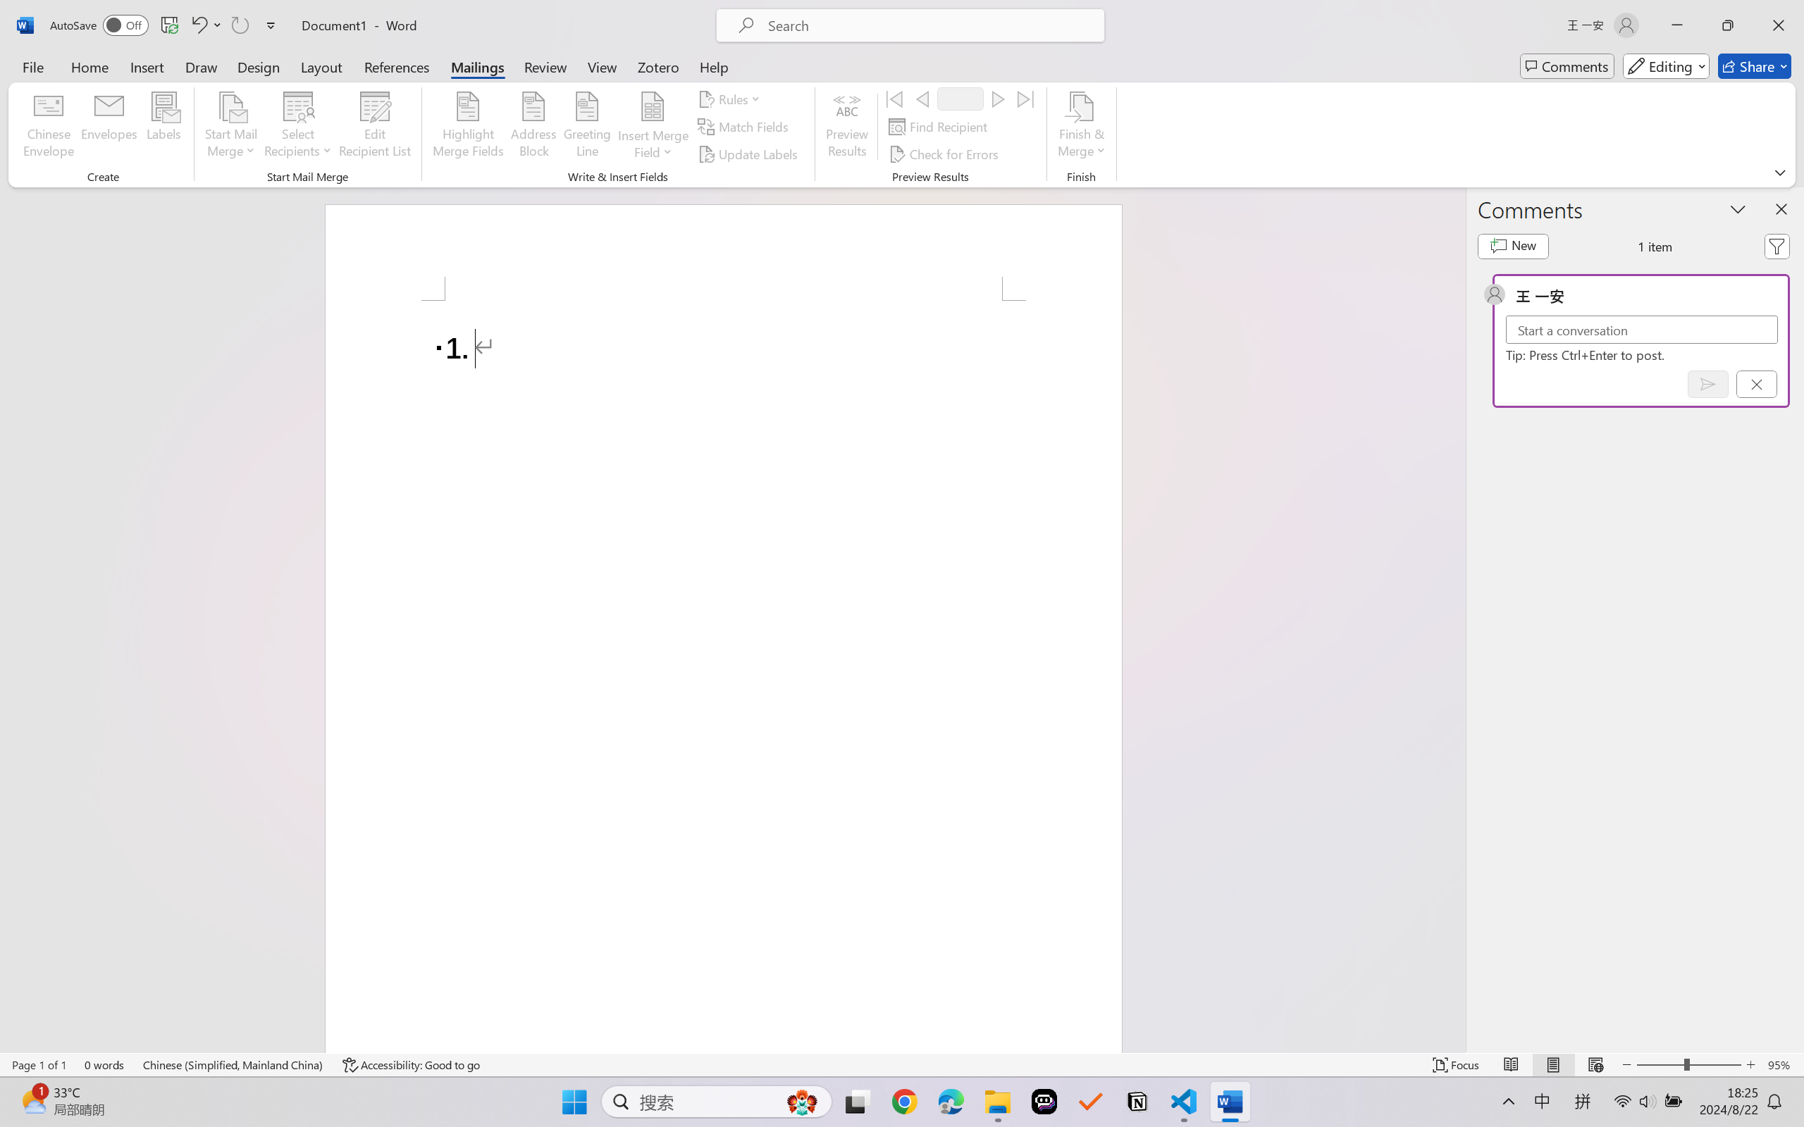 The height and width of the screenshot is (1127, 1804). I want to click on Start a conversation, so click(1641, 330).